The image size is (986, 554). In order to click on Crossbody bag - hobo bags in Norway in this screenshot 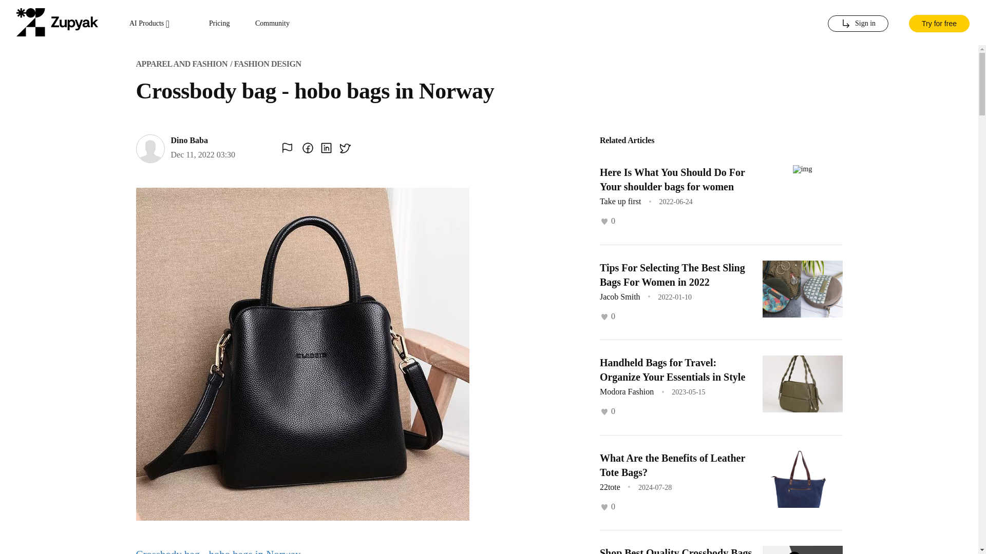, I will do `click(218, 551)`.